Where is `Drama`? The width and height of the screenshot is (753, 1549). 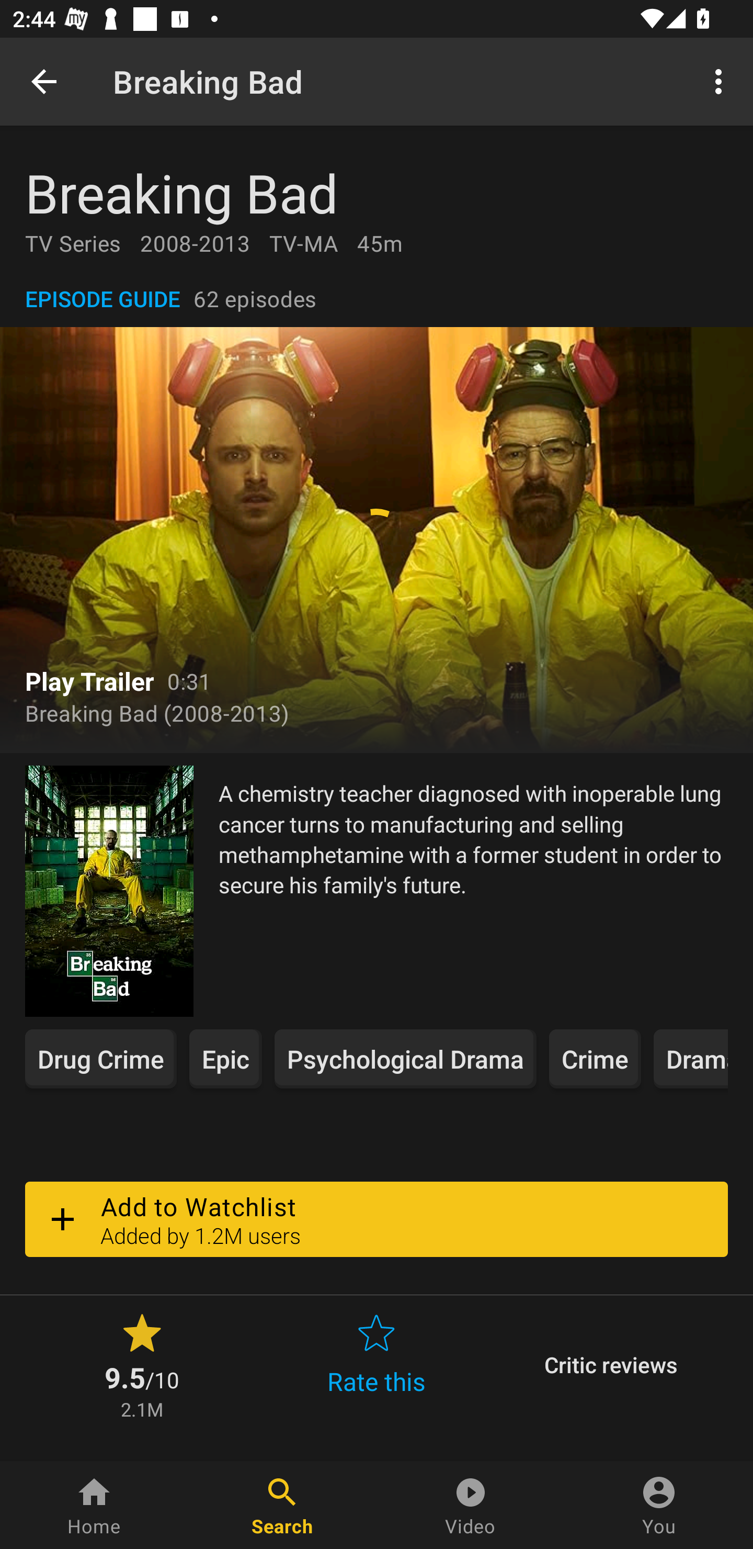
Drama is located at coordinates (690, 1059).